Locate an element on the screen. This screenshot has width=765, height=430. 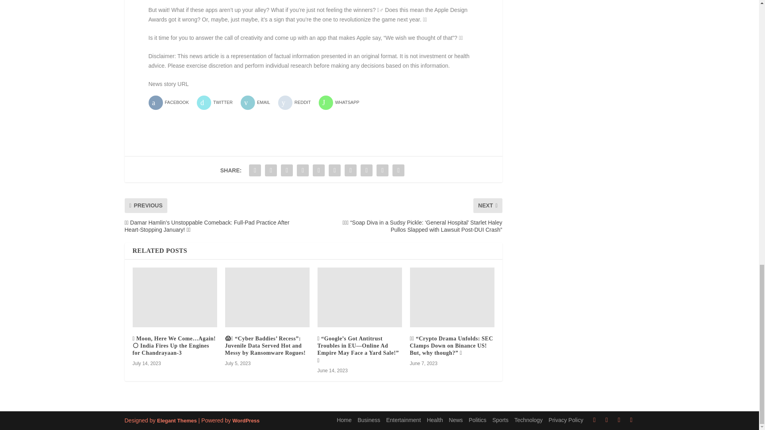
Share on WhatsApp is located at coordinates (342, 103).